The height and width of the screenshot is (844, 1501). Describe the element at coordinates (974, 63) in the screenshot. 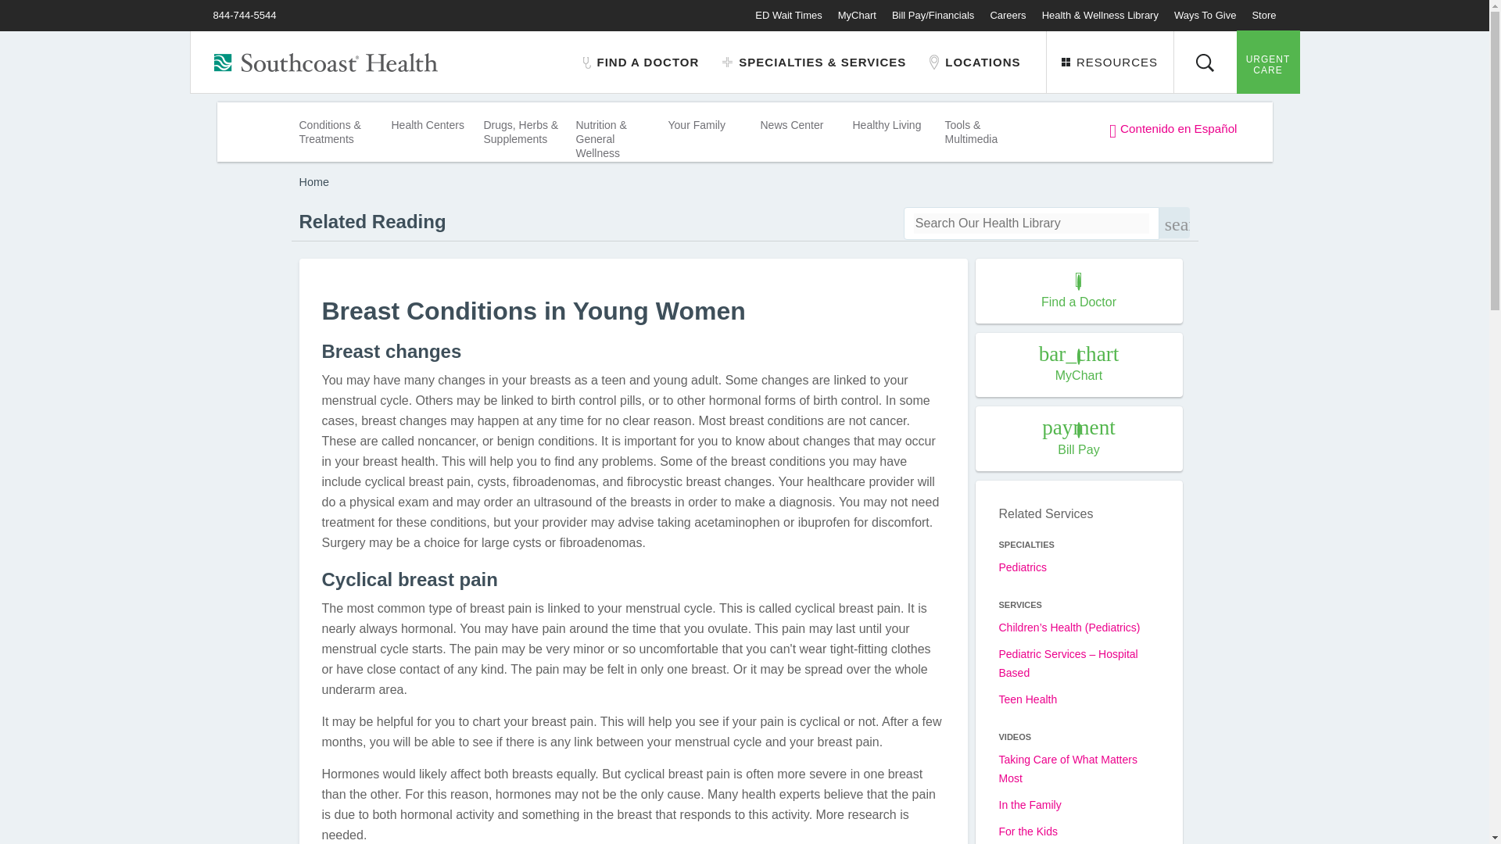

I see `LOCATIONS` at that location.